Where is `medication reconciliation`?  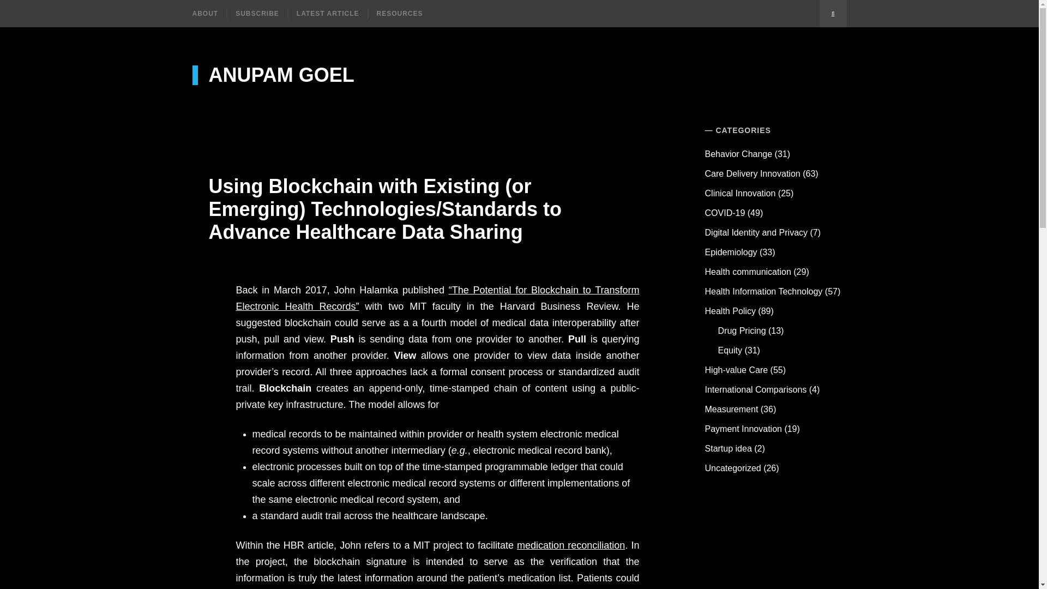 medication reconciliation is located at coordinates (571, 545).